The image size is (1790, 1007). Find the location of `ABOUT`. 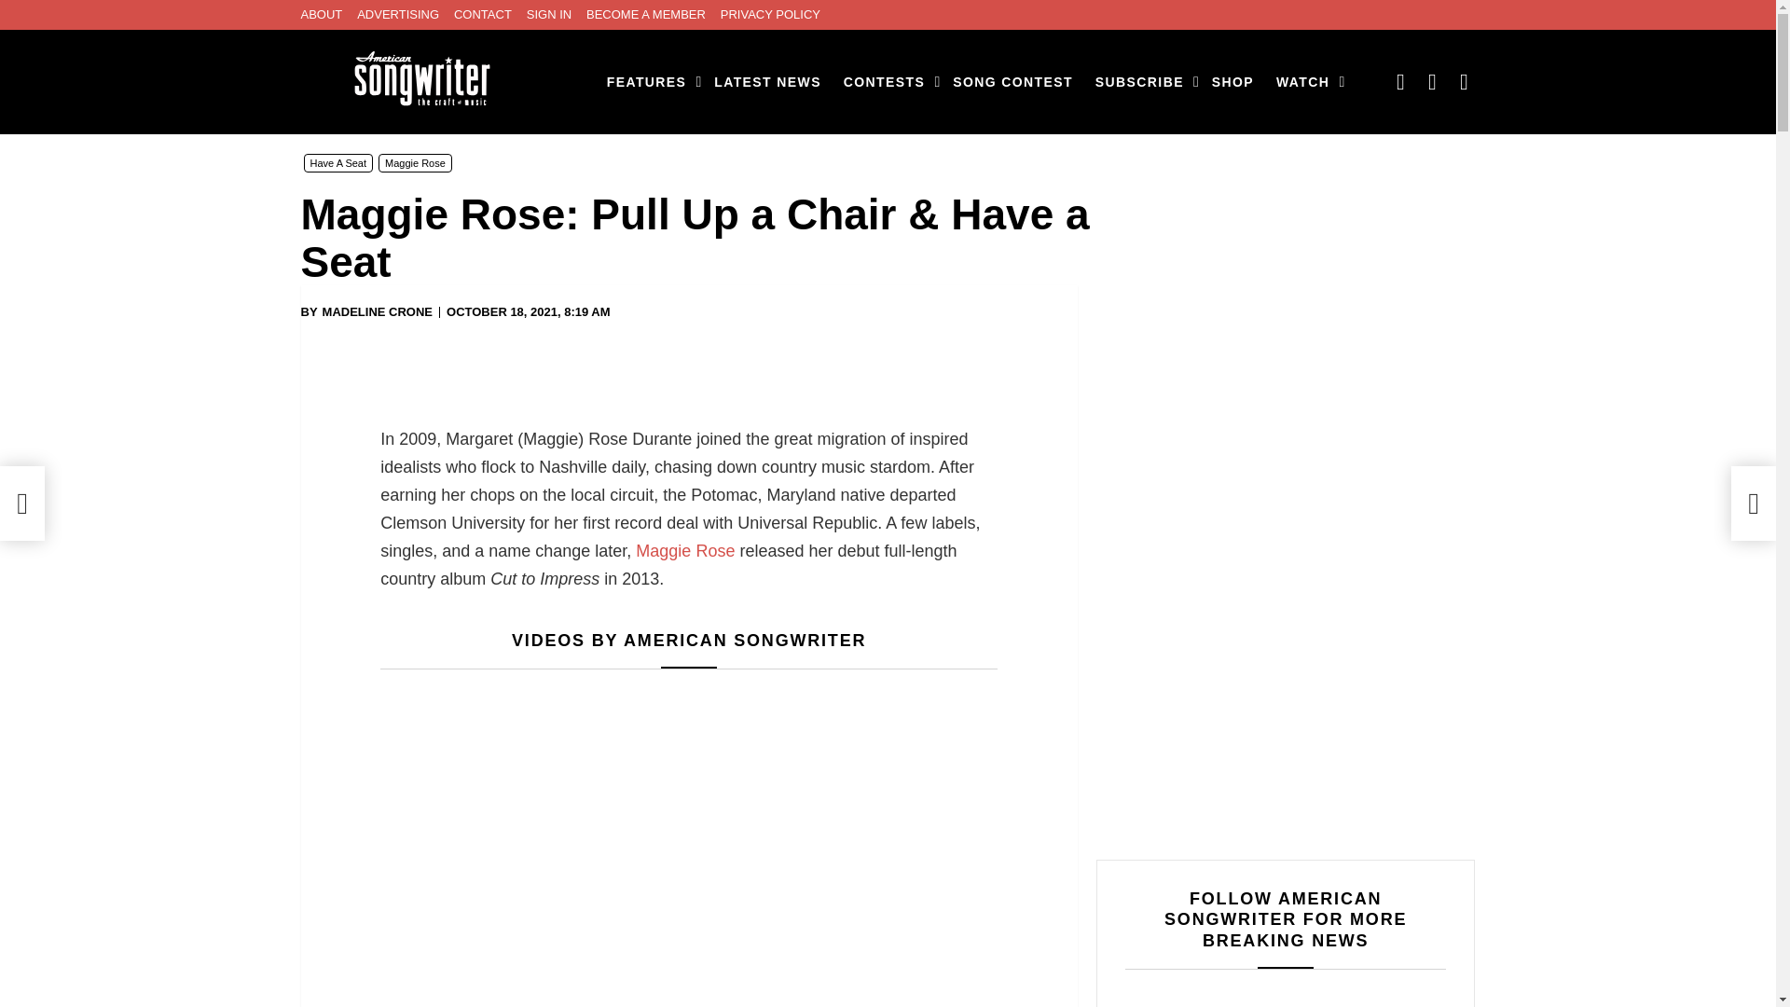

ABOUT is located at coordinates (321, 15).